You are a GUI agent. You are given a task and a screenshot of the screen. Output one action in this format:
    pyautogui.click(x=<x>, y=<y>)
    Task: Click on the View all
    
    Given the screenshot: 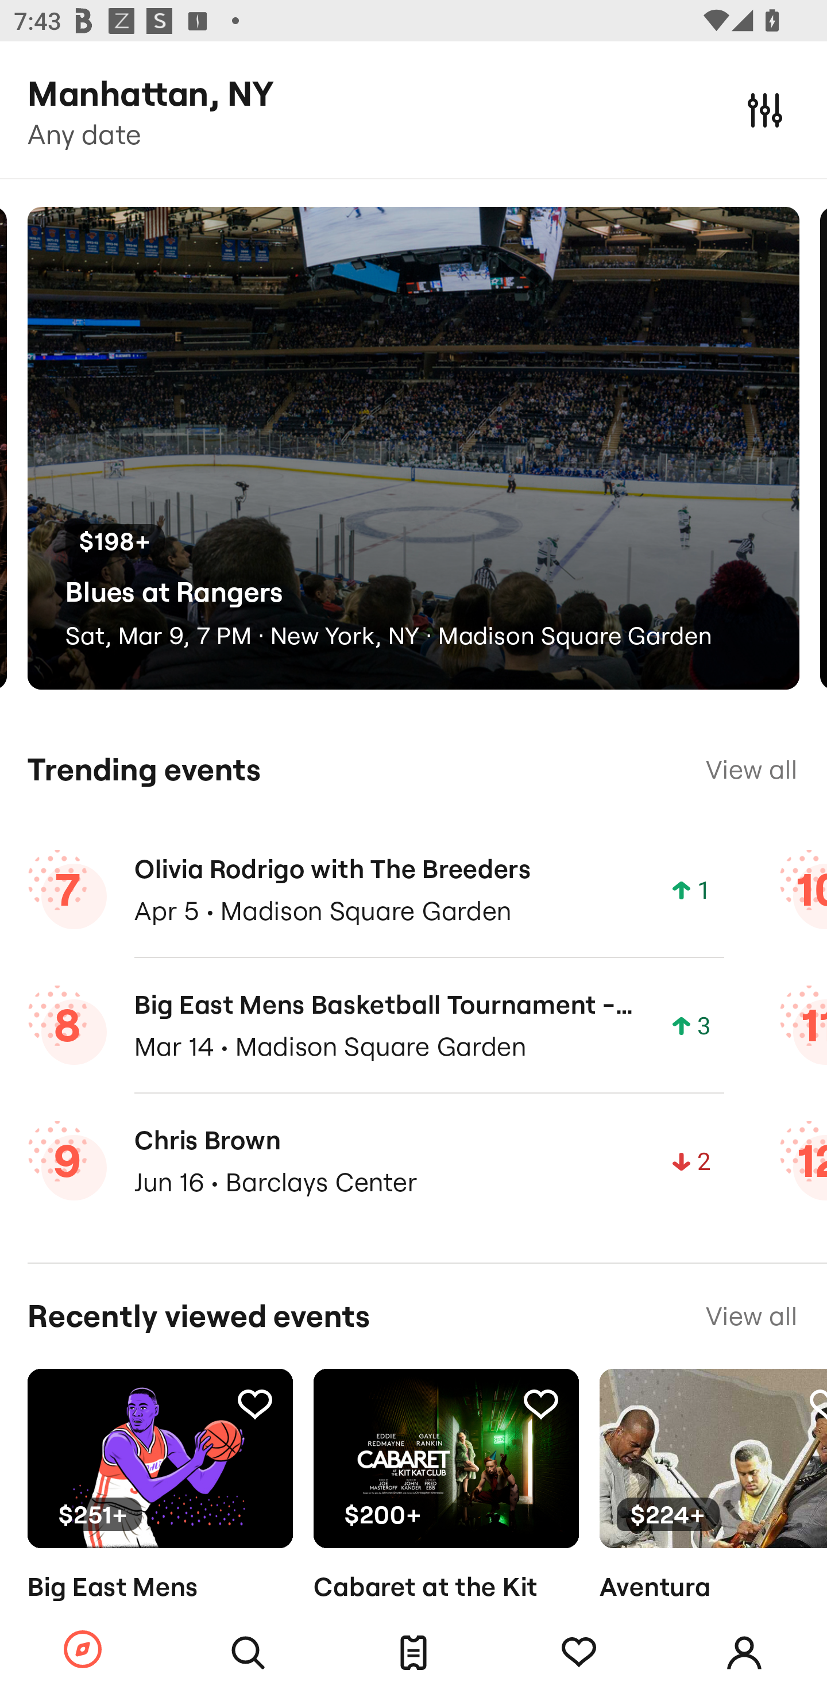 What is the action you would take?
    pyautogui.click(x=751, y=1316)
    